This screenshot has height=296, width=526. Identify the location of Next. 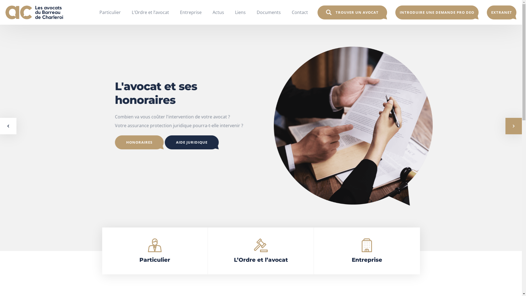
(514, 126).